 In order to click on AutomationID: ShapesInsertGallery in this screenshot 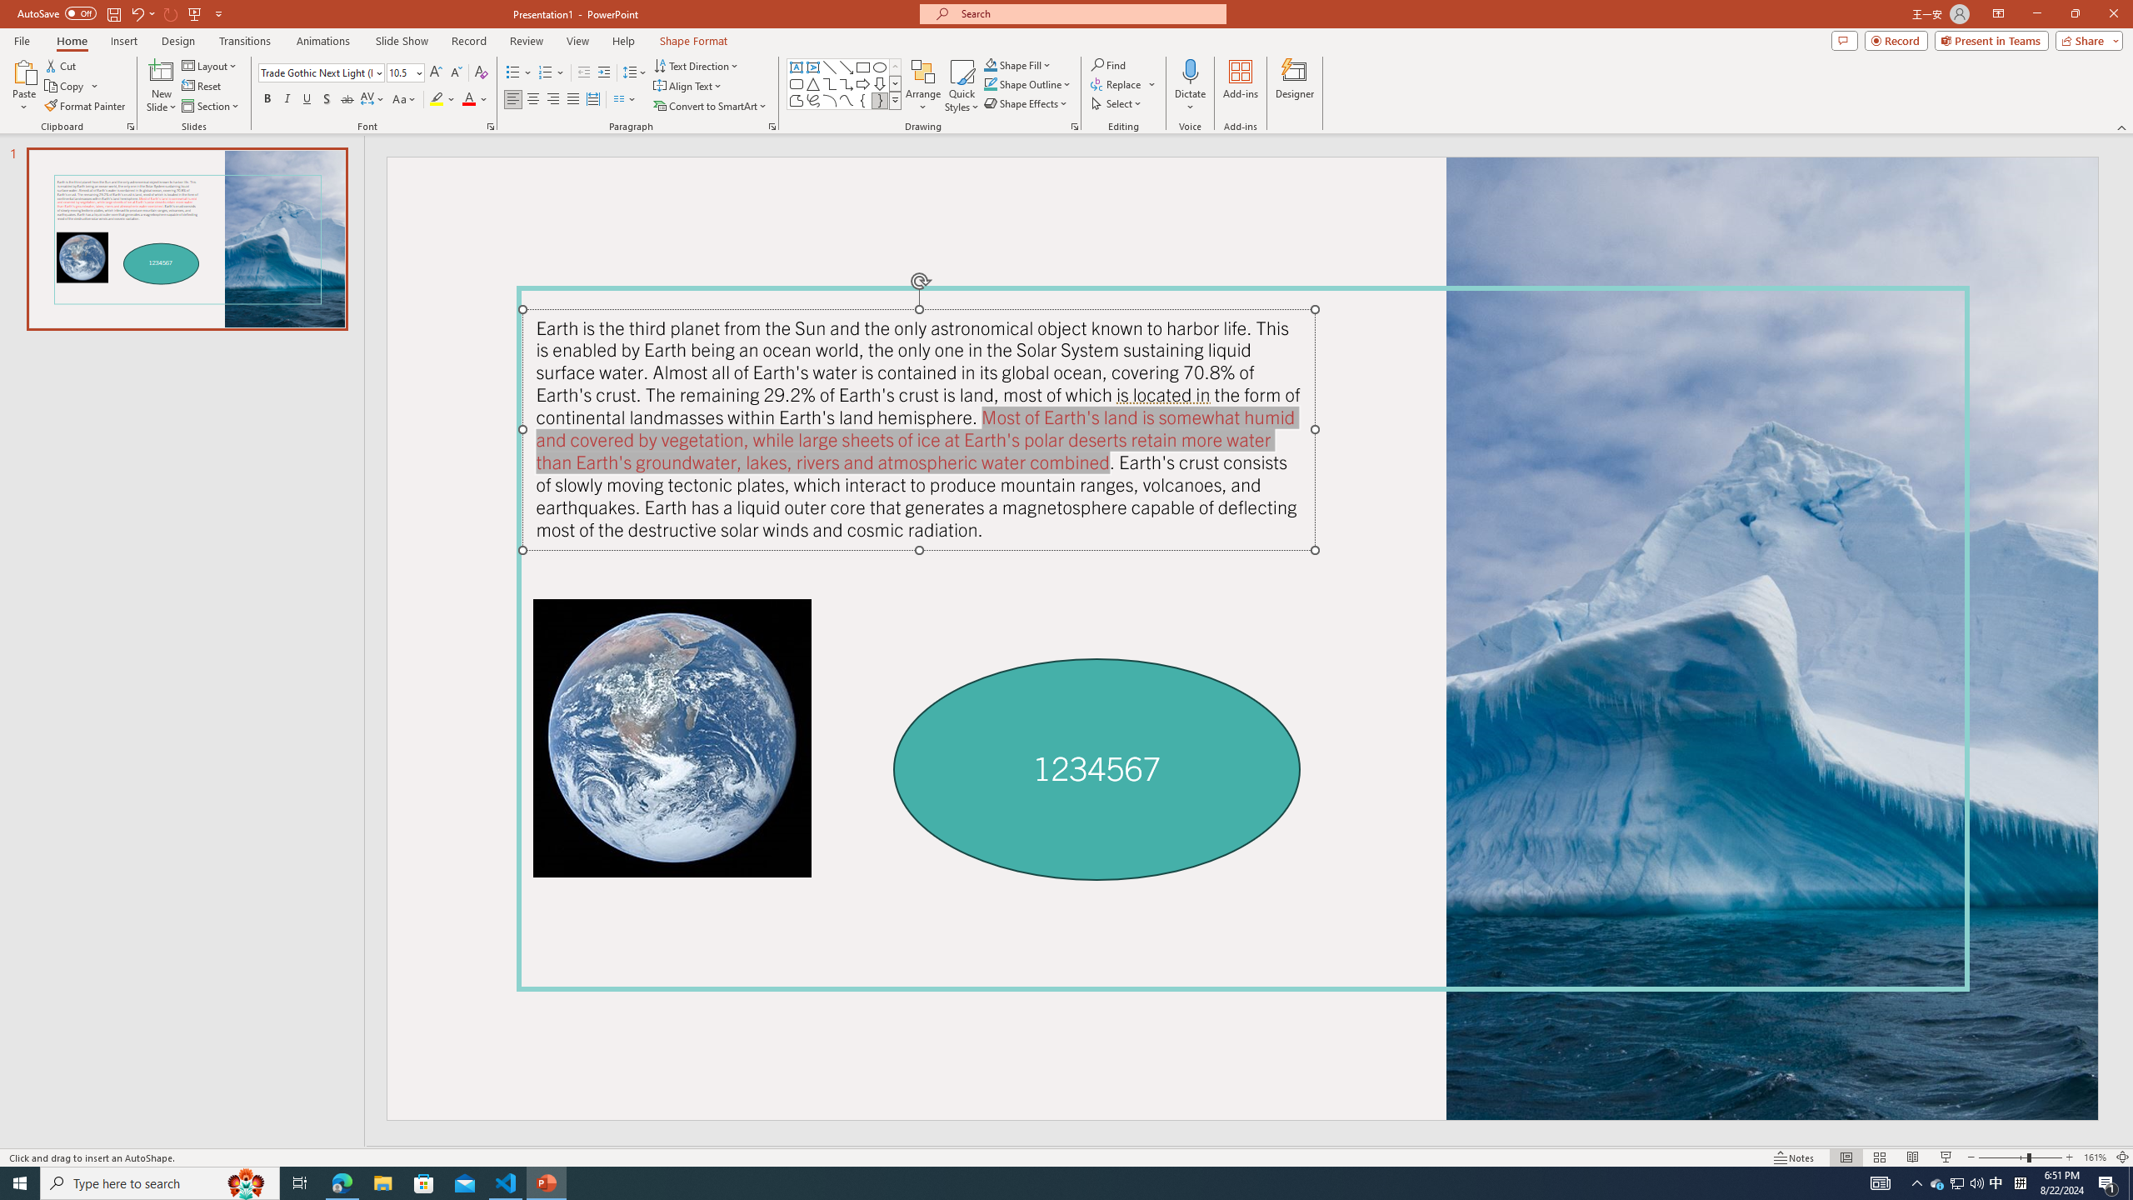, I will do `click(845, 84)`.